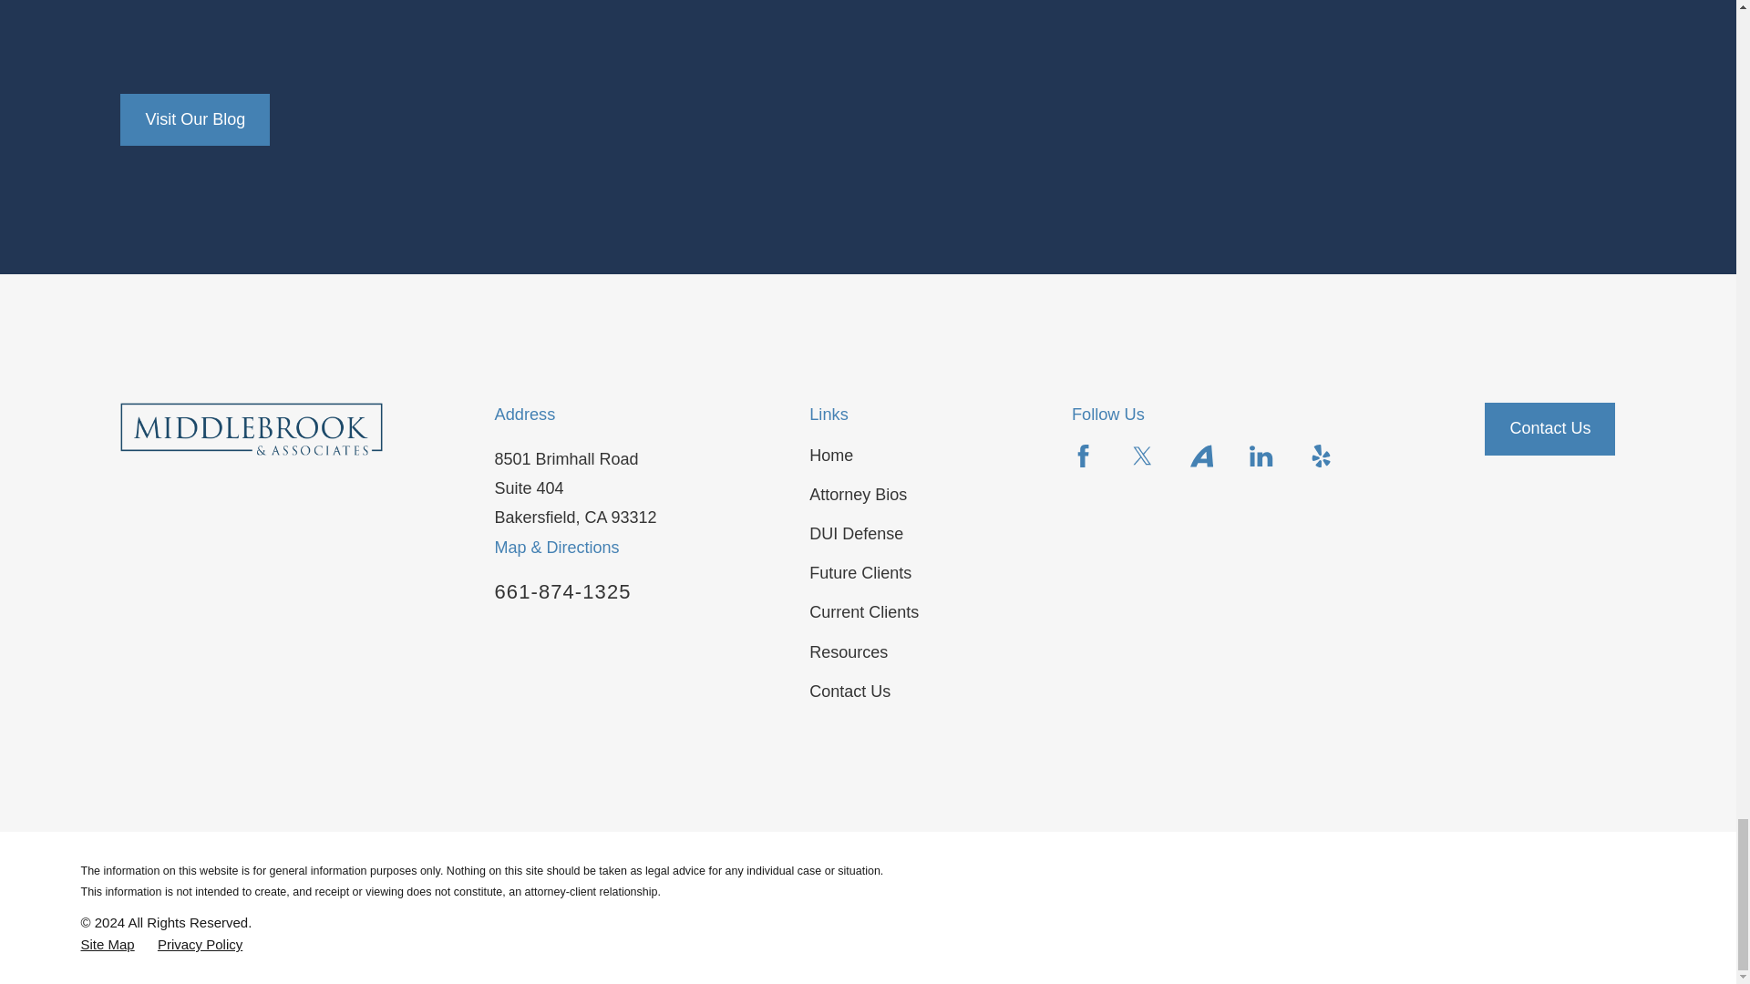 The image size is (1750, 984). What do you see at coordinates (1201, 456) in the screenshot?
I see `Avvo` at bounding box center [1201, 456].